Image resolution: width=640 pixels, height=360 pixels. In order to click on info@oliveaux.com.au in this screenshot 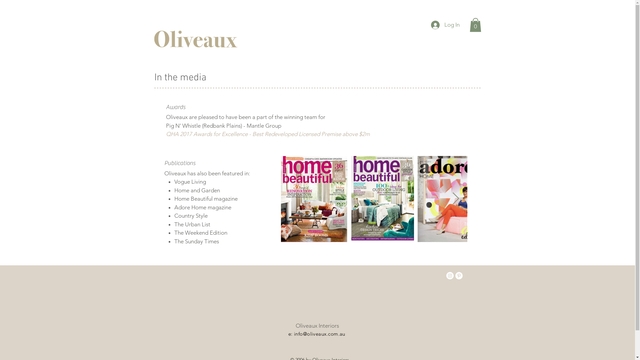, I will do `click(320, 334)`.